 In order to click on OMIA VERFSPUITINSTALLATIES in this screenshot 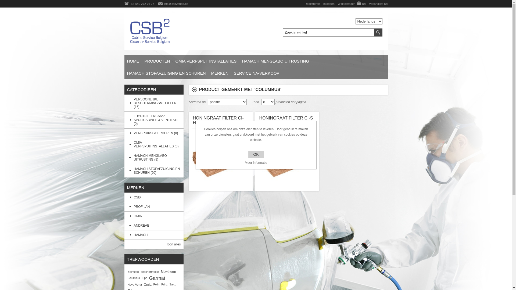, I will do `click(206, 61)`.